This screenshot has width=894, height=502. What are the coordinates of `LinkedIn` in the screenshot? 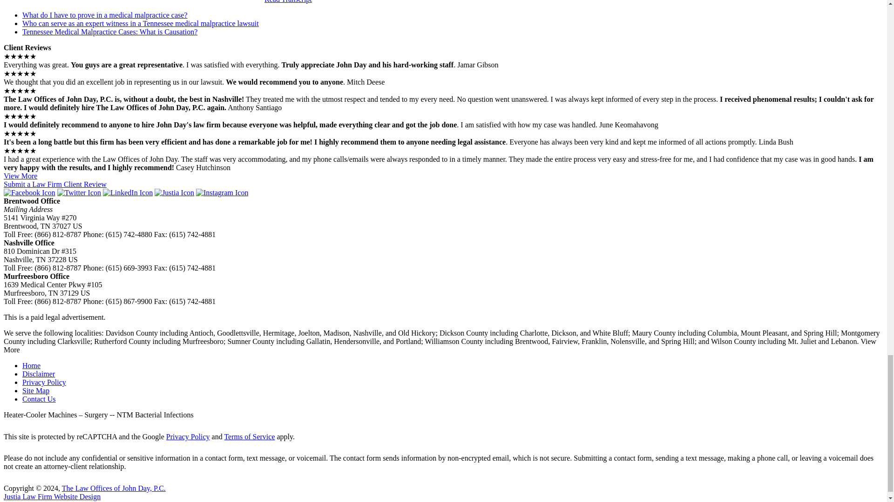 It's located at (128, 192).